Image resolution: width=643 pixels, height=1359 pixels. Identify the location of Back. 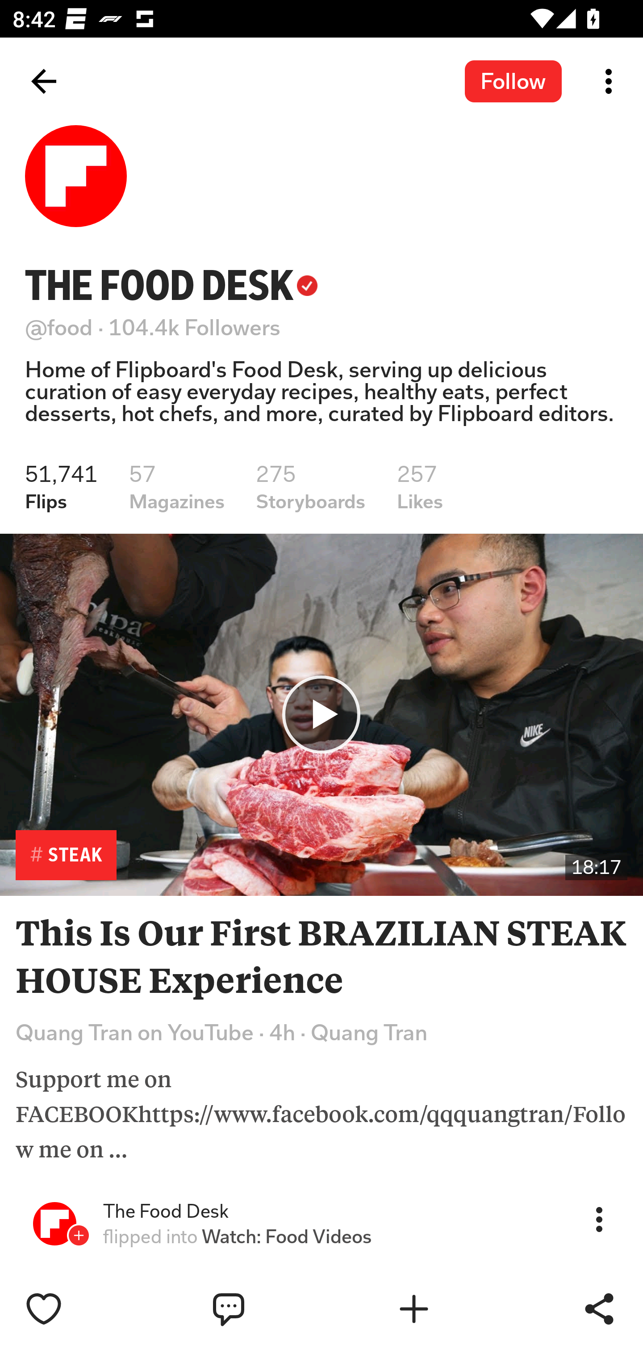
(44, 81).